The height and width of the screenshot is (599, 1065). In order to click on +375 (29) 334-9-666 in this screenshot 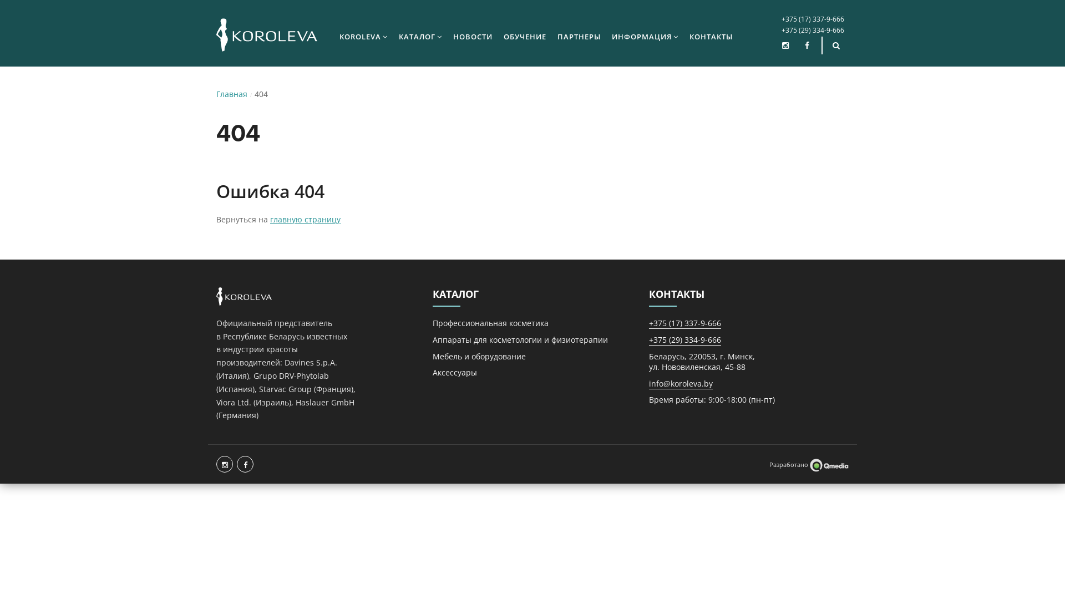, I will do `click(685, 340)`.